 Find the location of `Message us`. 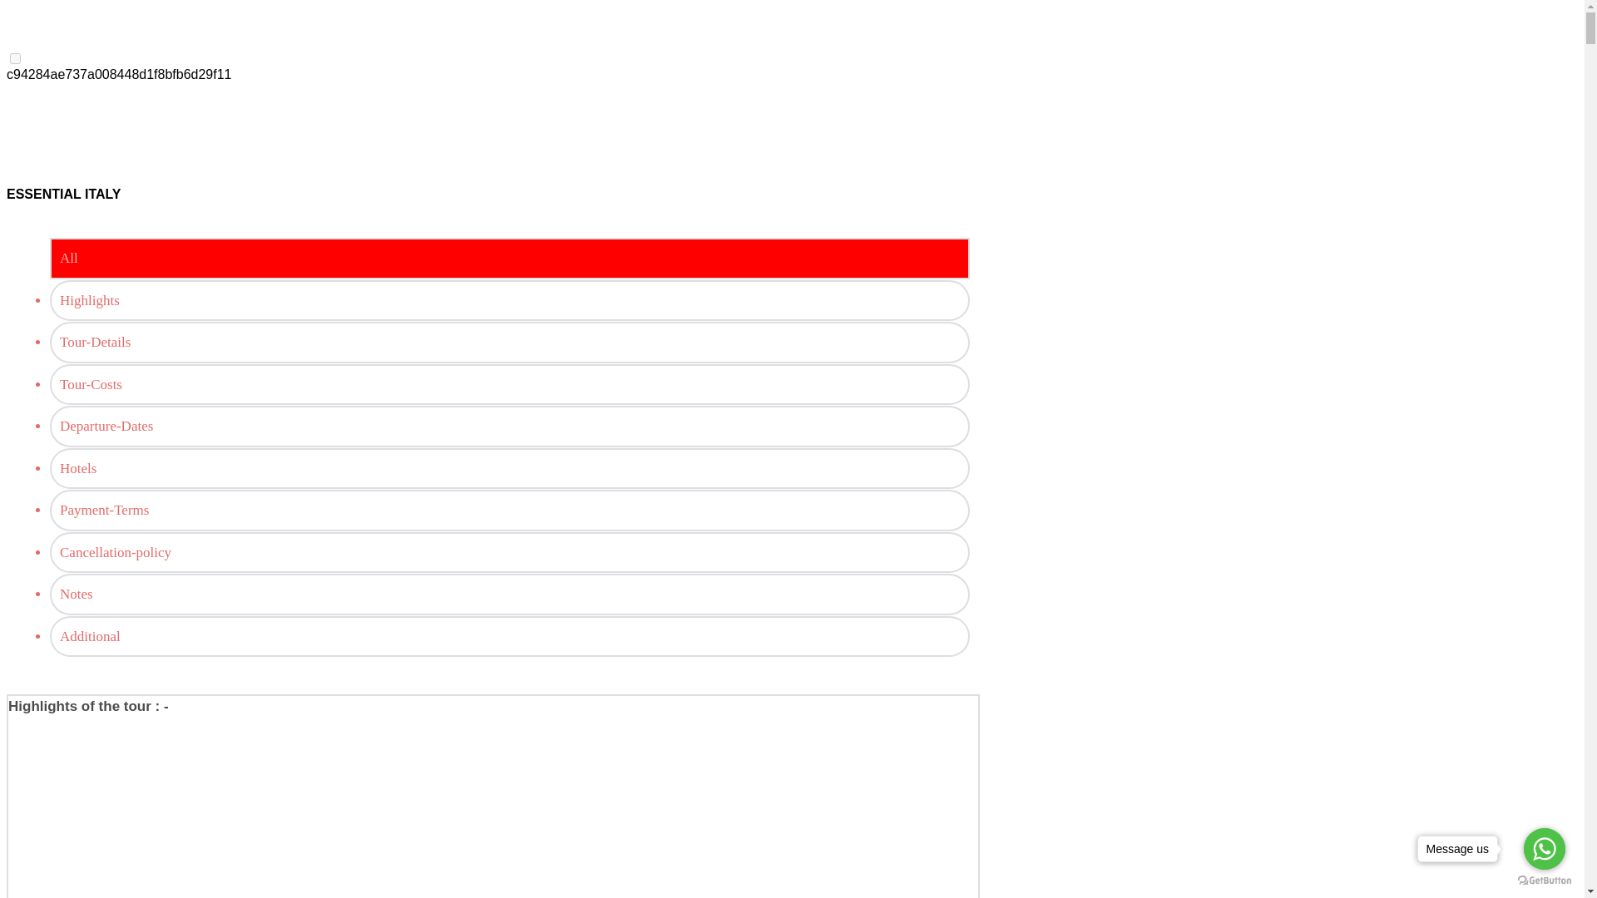

Message us is located at coordinates (1459, 848).